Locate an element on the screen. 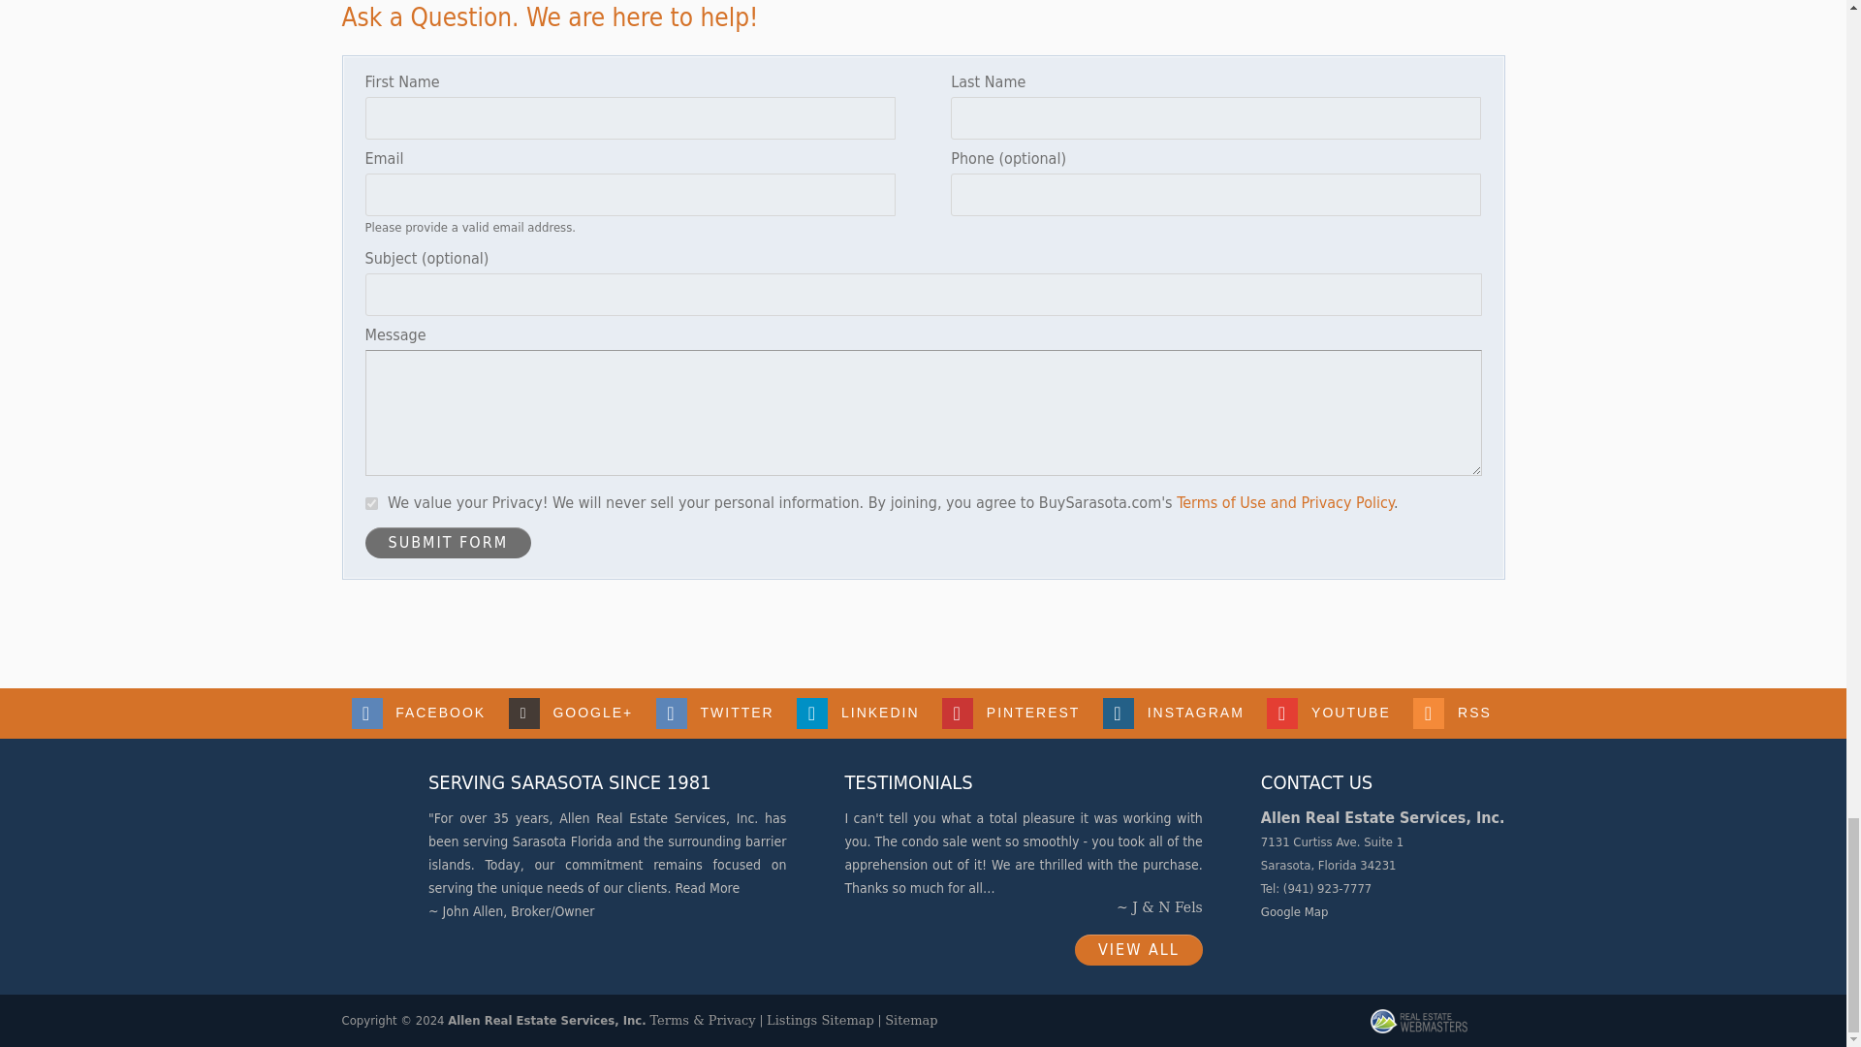 The width and height of the screenshot is (1861, 1047). Find us on Twitter is located at coordinates (717, 714).